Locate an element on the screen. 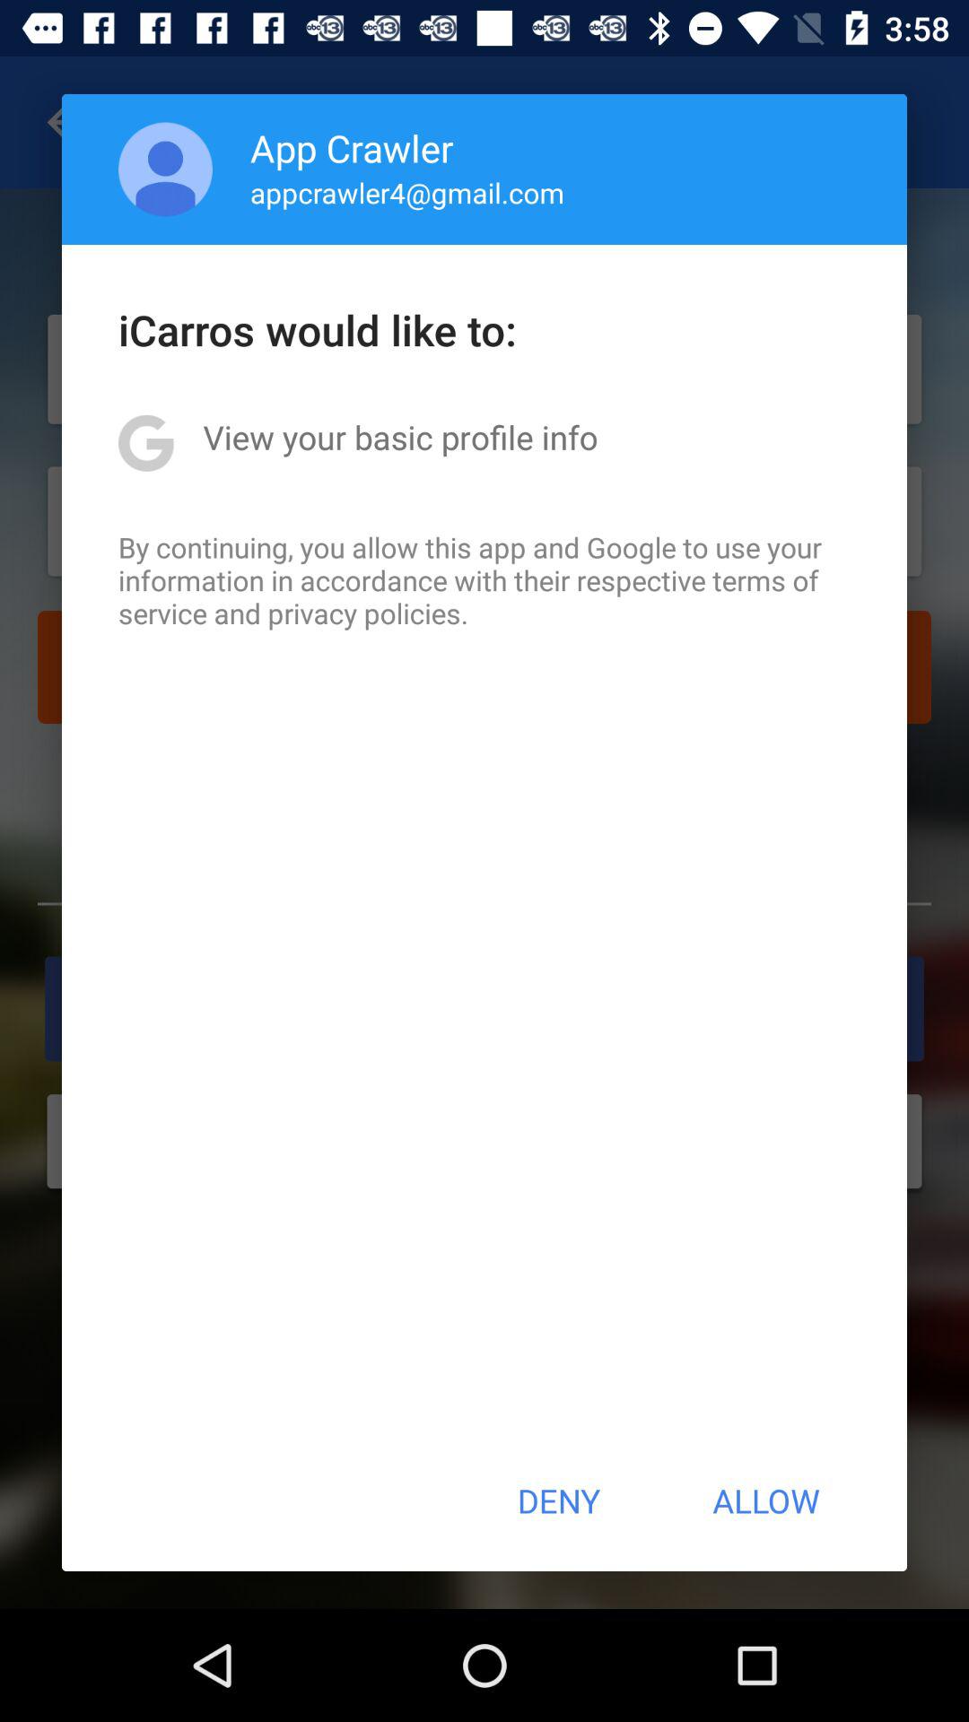 Image resolution: width=969 pixels, height=1722 pixels. click the icon above the icarros would like icon is located at coordinates (407, 192).